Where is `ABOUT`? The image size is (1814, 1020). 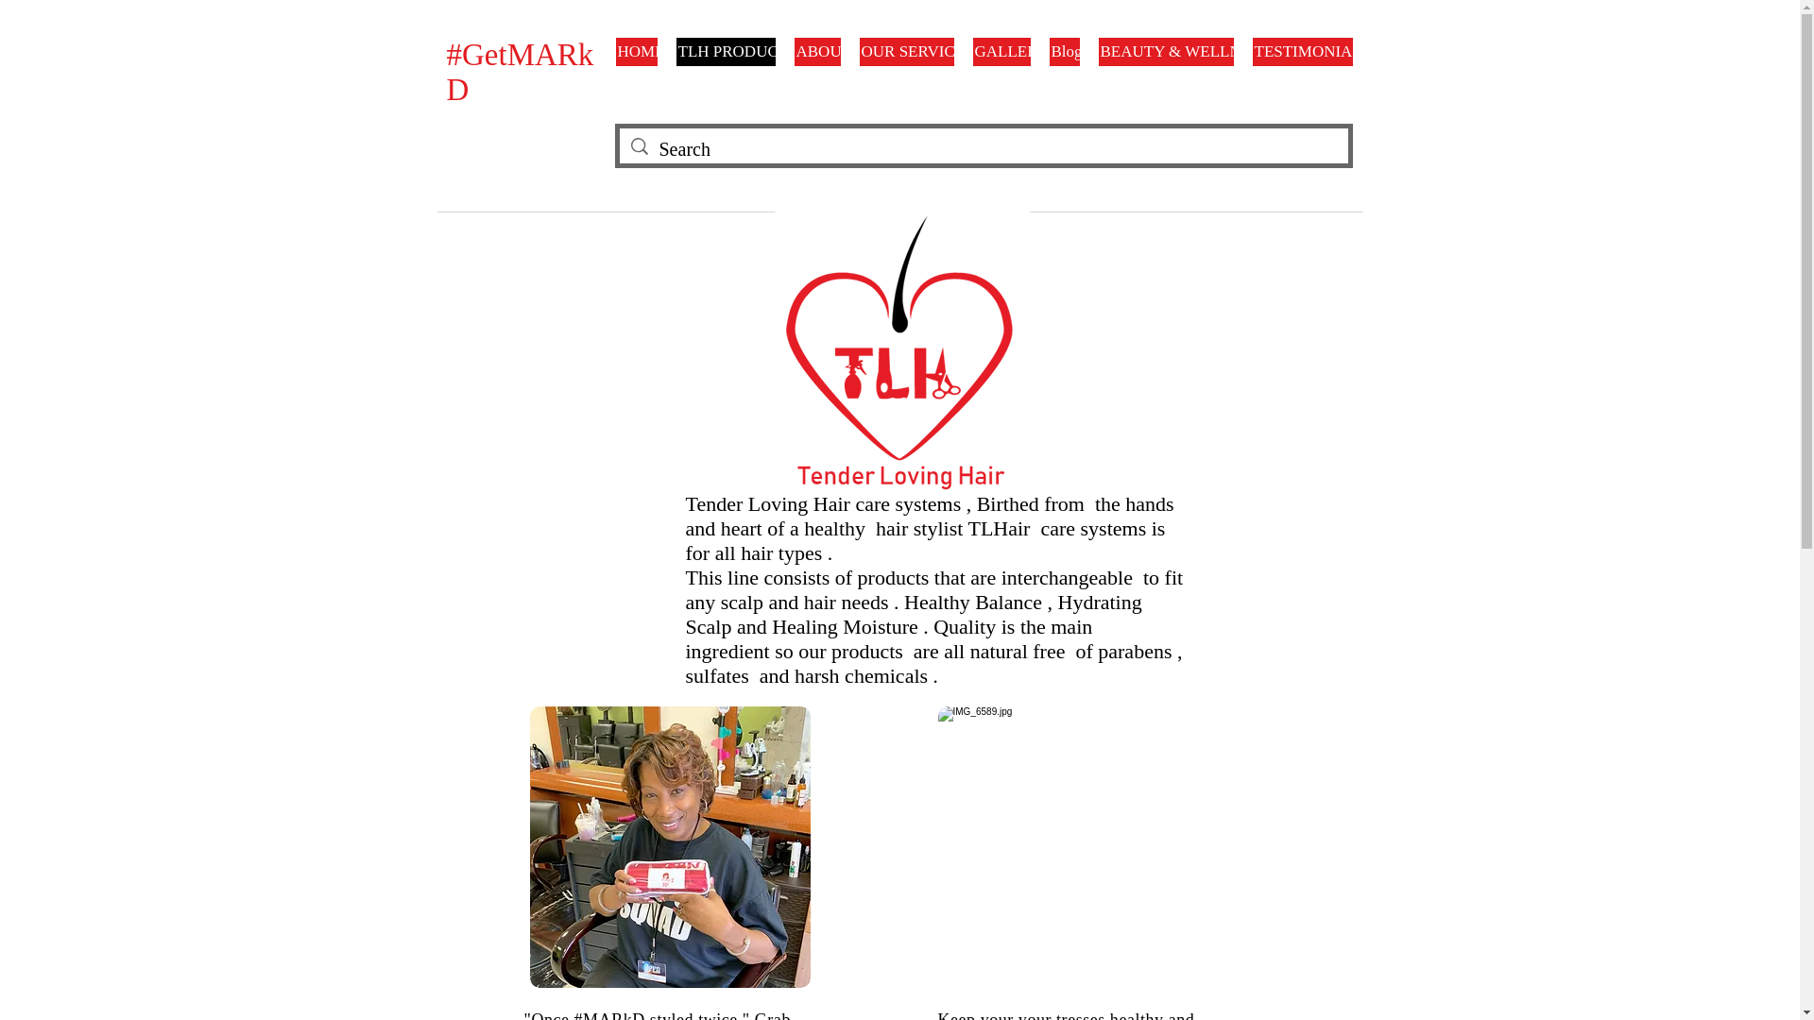 ABOUT is located at coordinates (816, 51).